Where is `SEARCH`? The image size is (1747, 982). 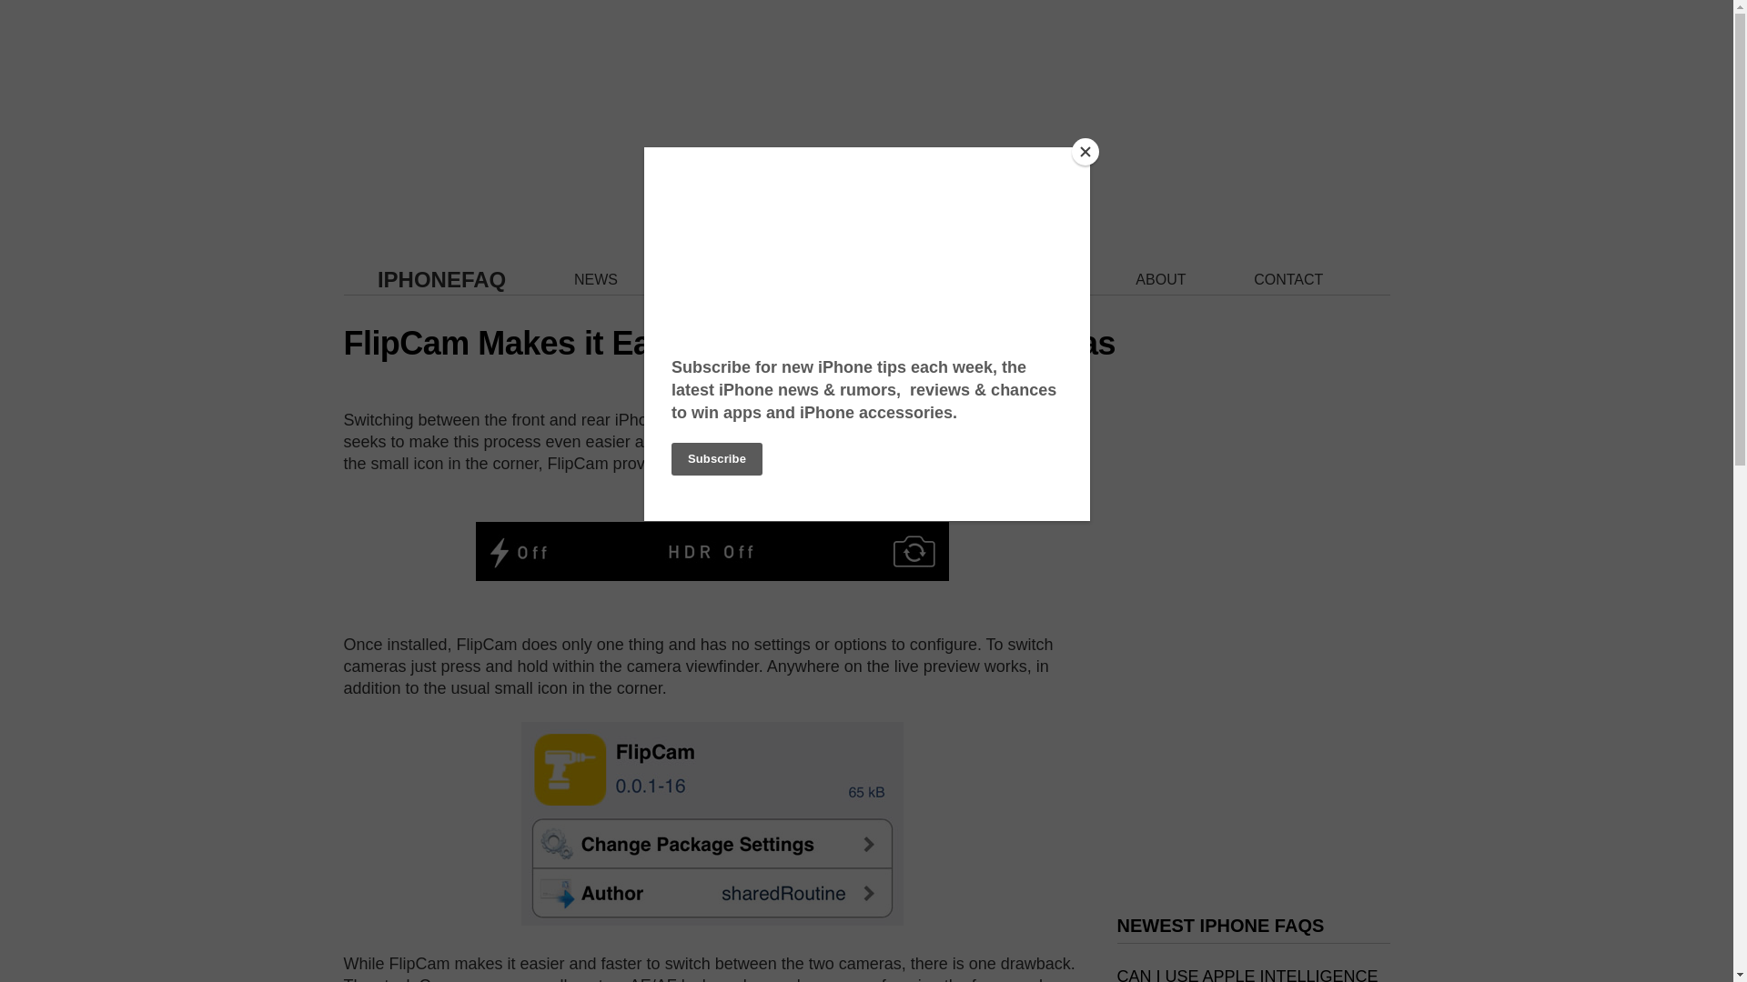
SEARCH is located at coordinates (1037, 280).